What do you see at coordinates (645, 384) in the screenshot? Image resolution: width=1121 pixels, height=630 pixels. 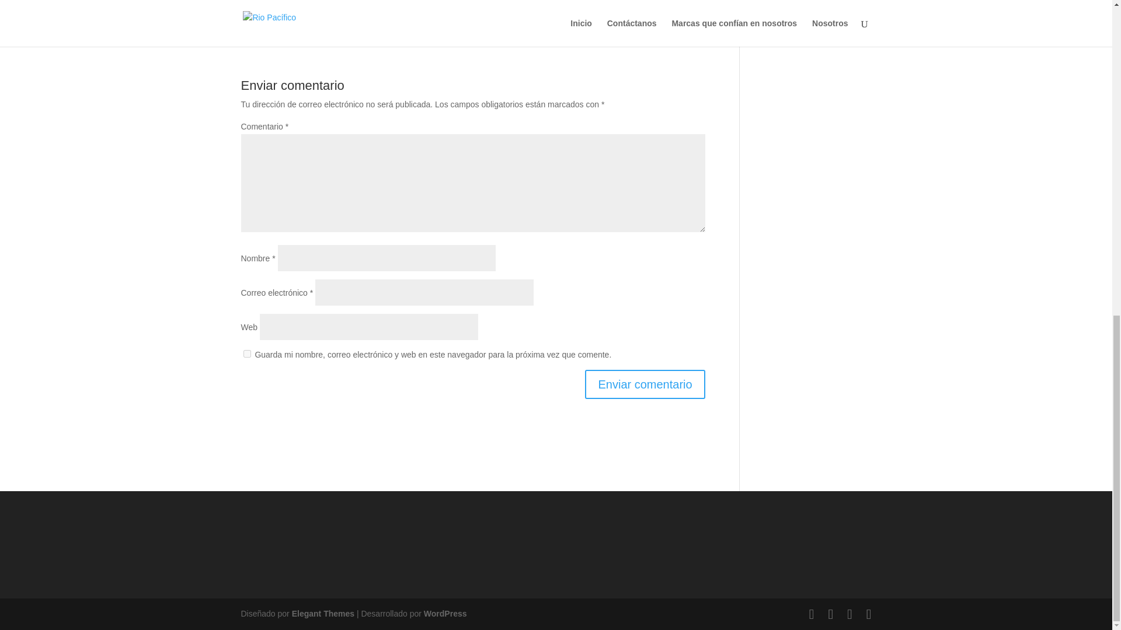 I see `Enviar comentario` at bounding box center [645, 384].